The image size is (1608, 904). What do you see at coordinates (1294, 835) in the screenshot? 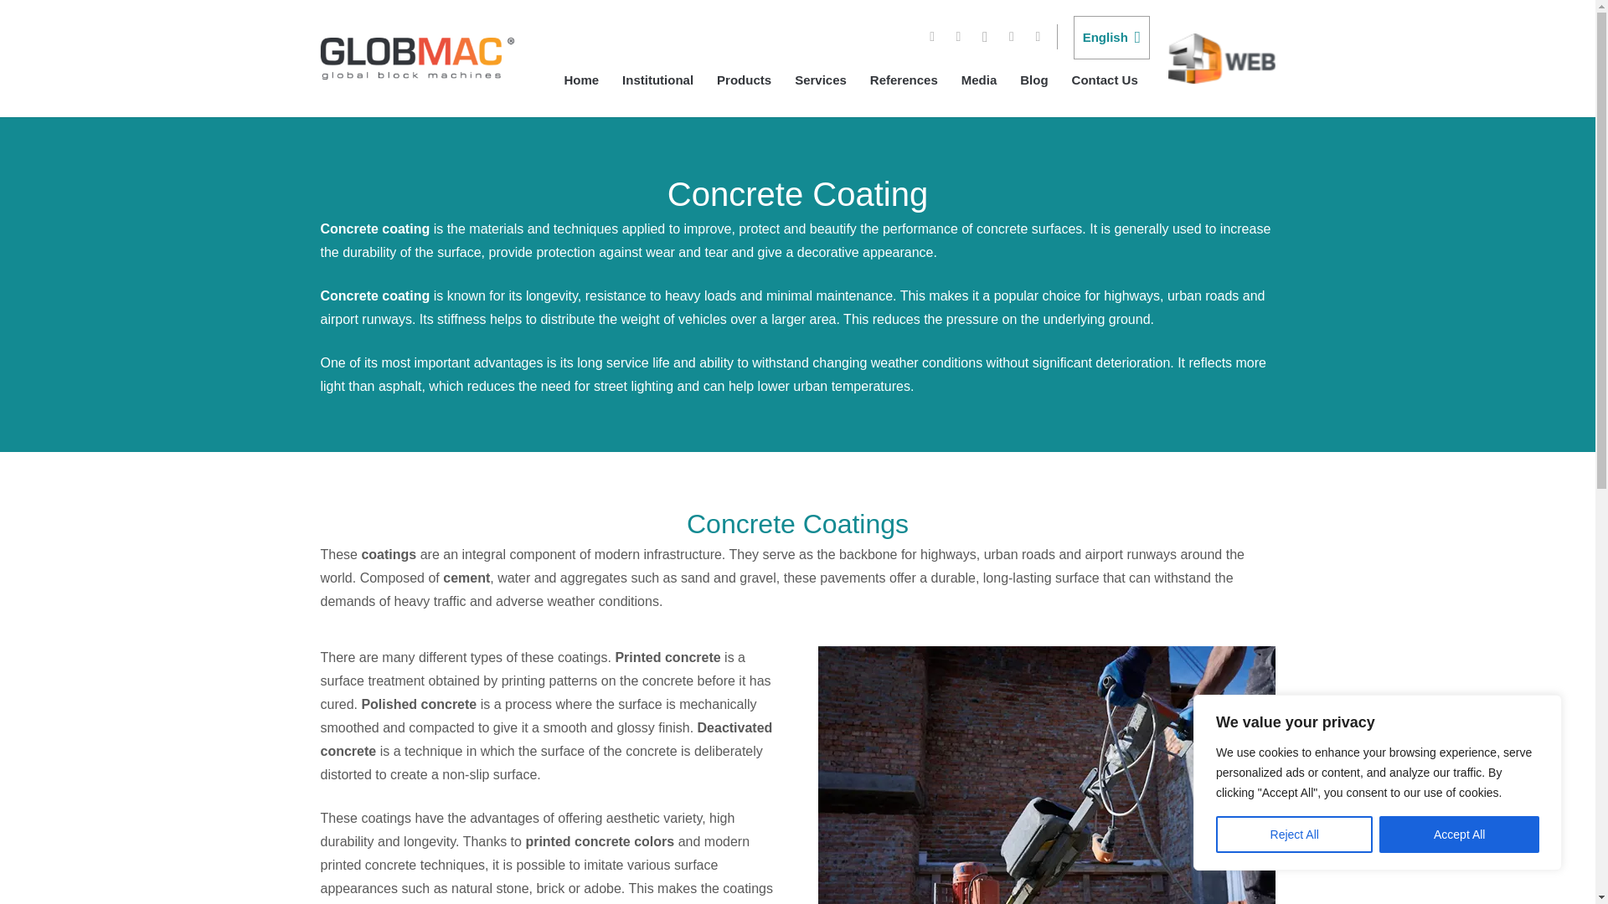
I see `Reject All` at bounding box center [1294, 835].